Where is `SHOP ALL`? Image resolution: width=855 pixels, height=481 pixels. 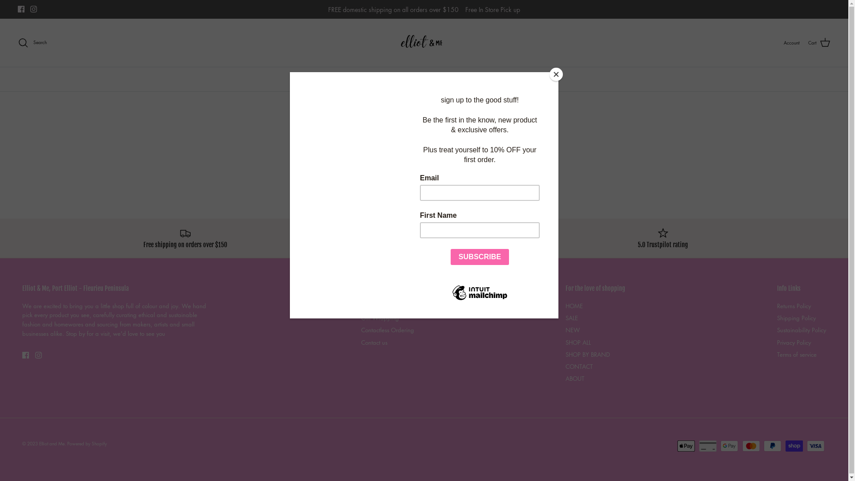
SHOP ALL is located at coordinates (404, 79).